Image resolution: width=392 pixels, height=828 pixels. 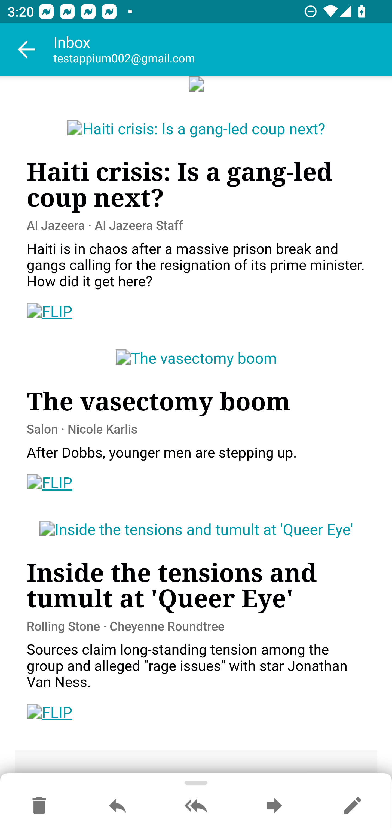 What do you see at coordinates (50, 484) in the screenshot?
I see `FLIP` at bounding box center [50, 484].